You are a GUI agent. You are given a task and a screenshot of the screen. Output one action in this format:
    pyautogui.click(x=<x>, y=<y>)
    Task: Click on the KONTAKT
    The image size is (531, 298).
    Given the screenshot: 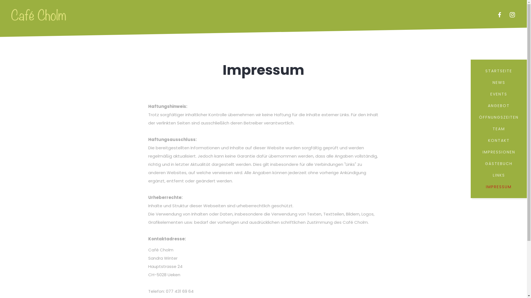 What is the action you would take?
    pyautogui.click(x=499, y=140)
    